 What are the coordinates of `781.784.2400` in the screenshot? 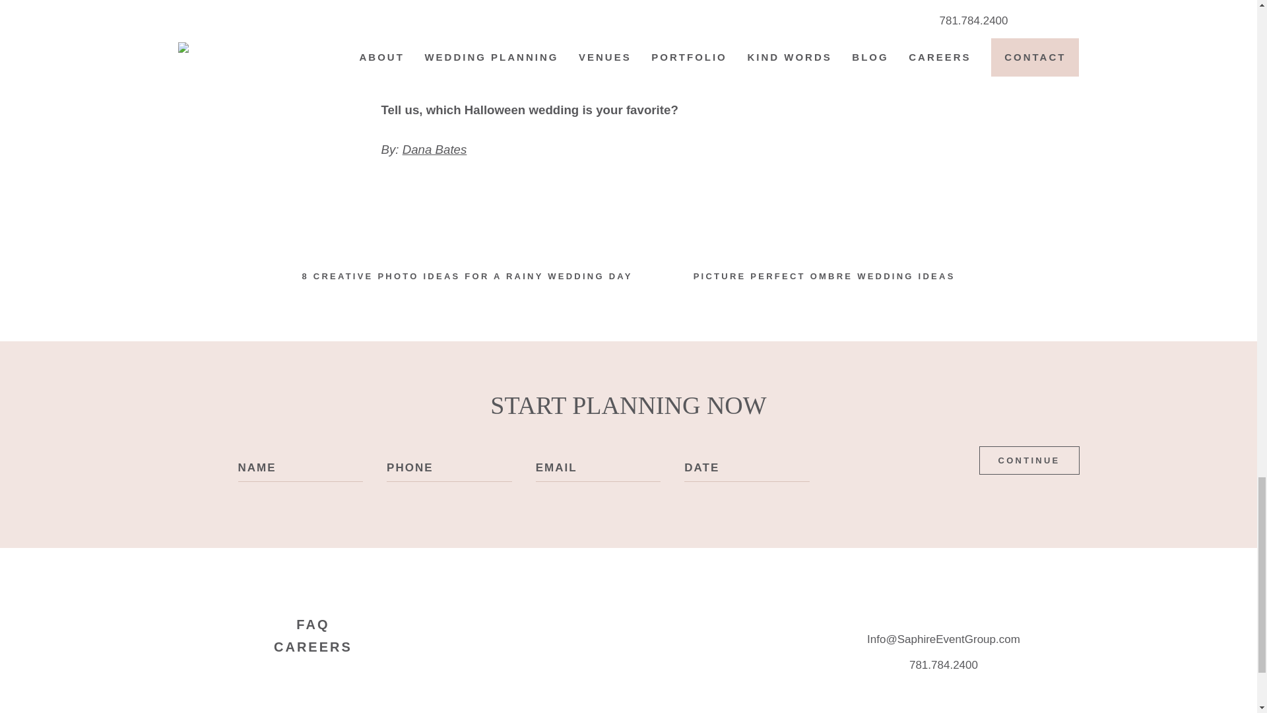 It's located at (944, 665).